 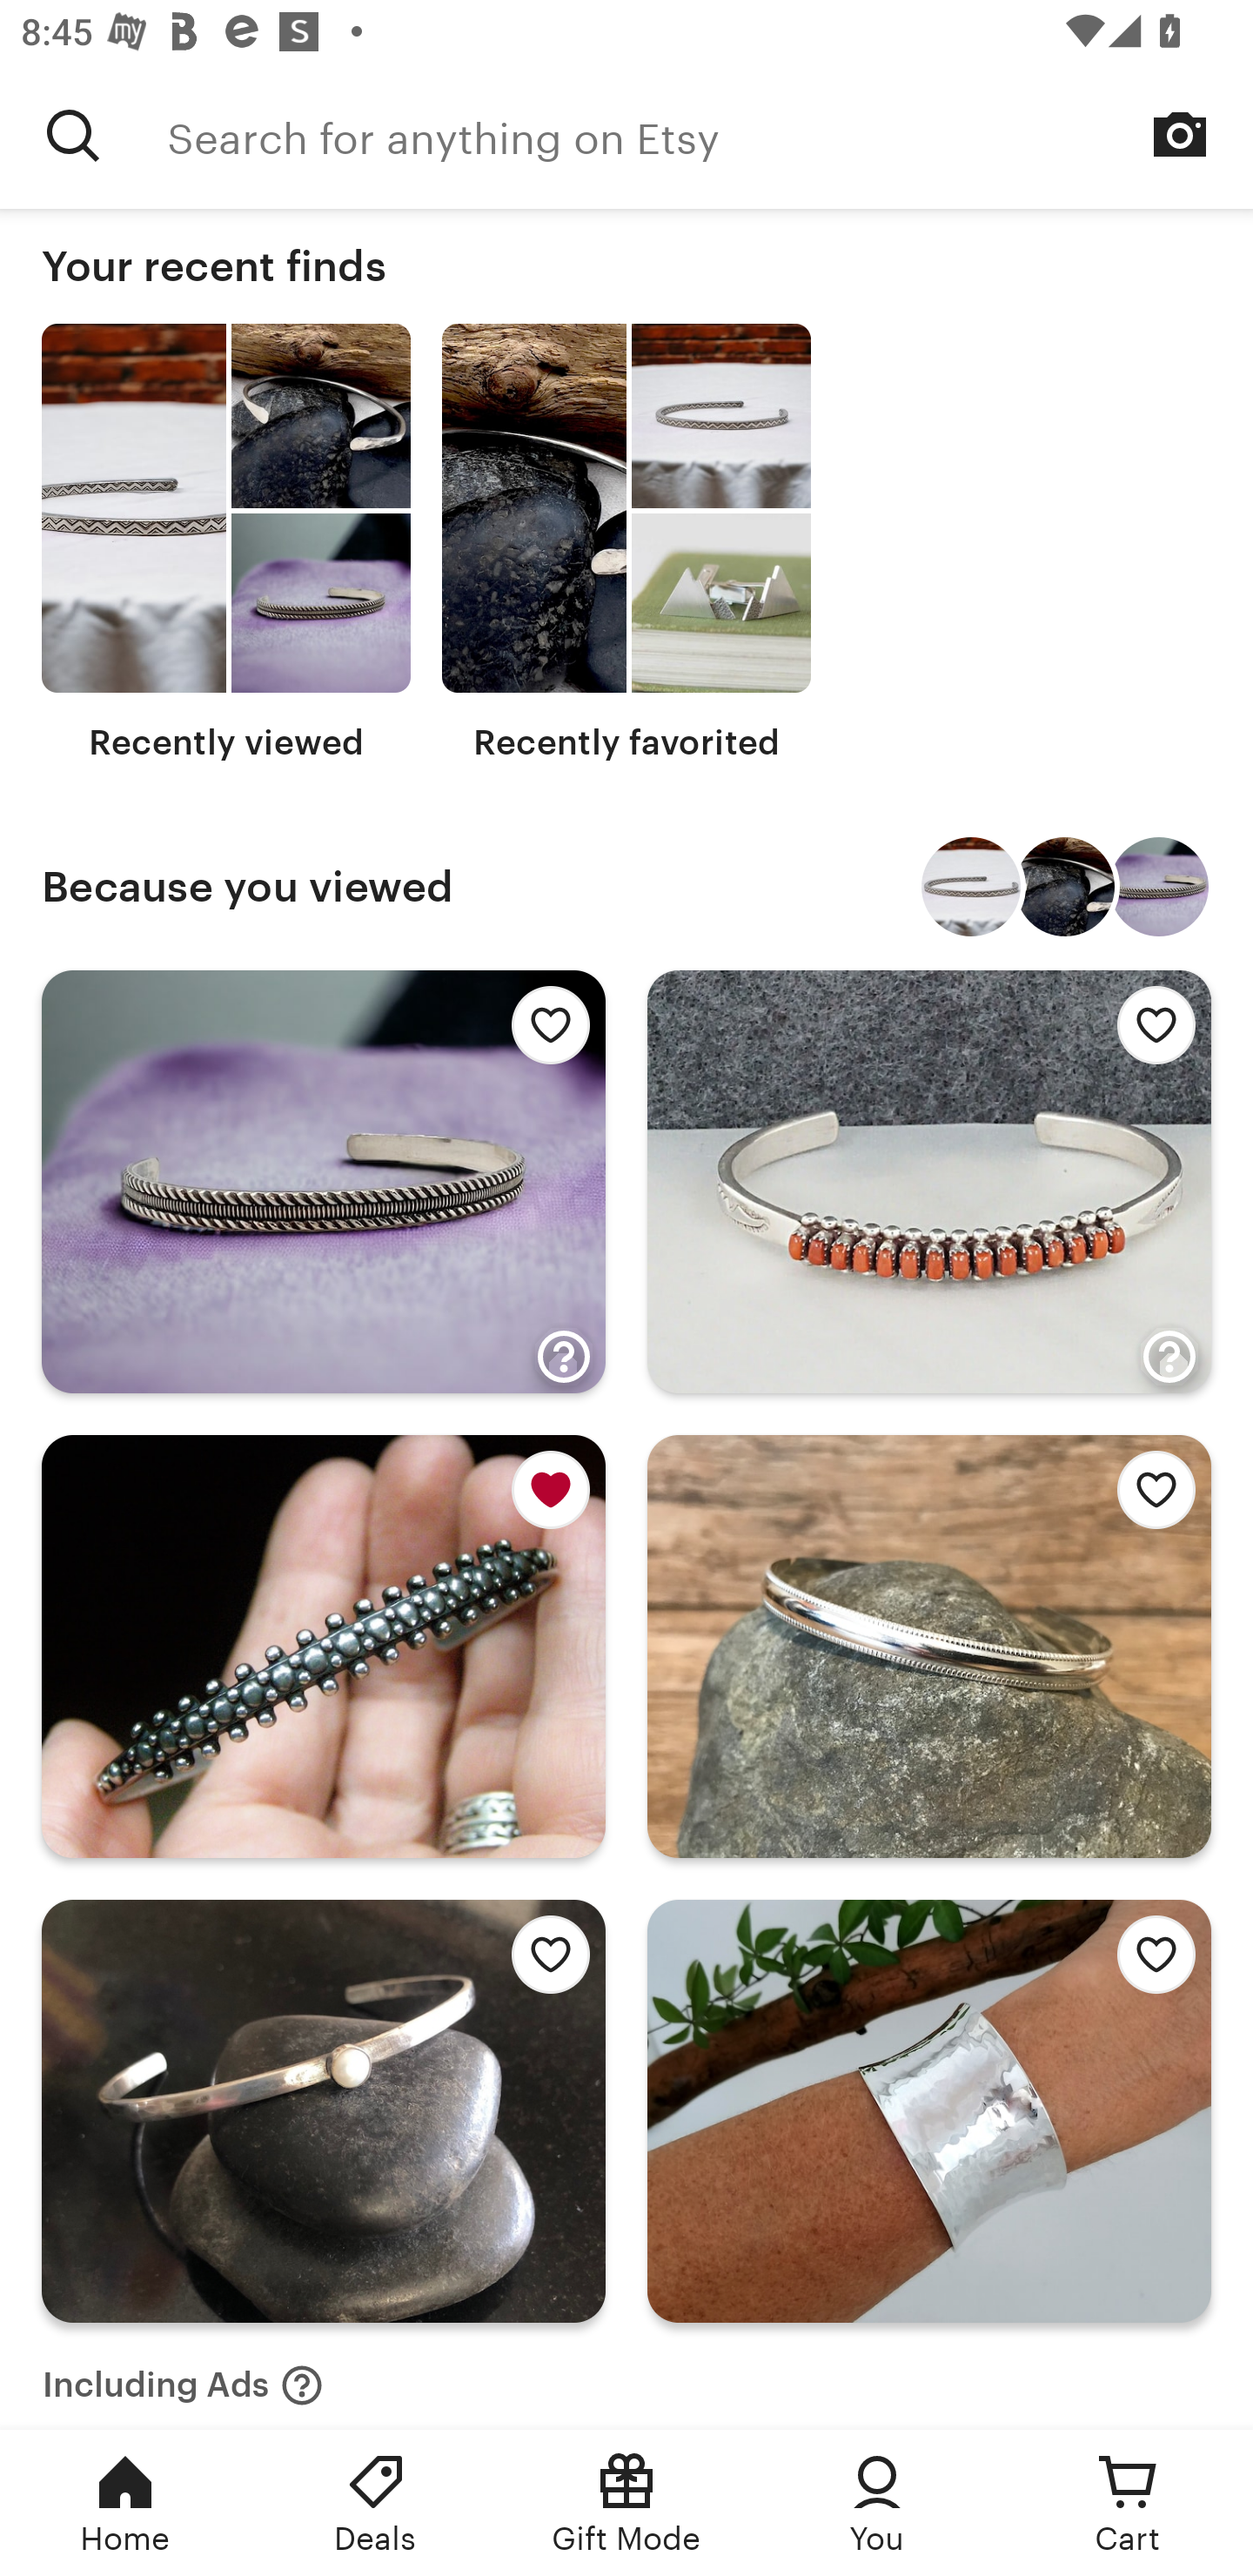 What do you see at coordinates (626, 2503) in the screenshot?
I see `Gift Mode` at bounding box center [626, 2503].